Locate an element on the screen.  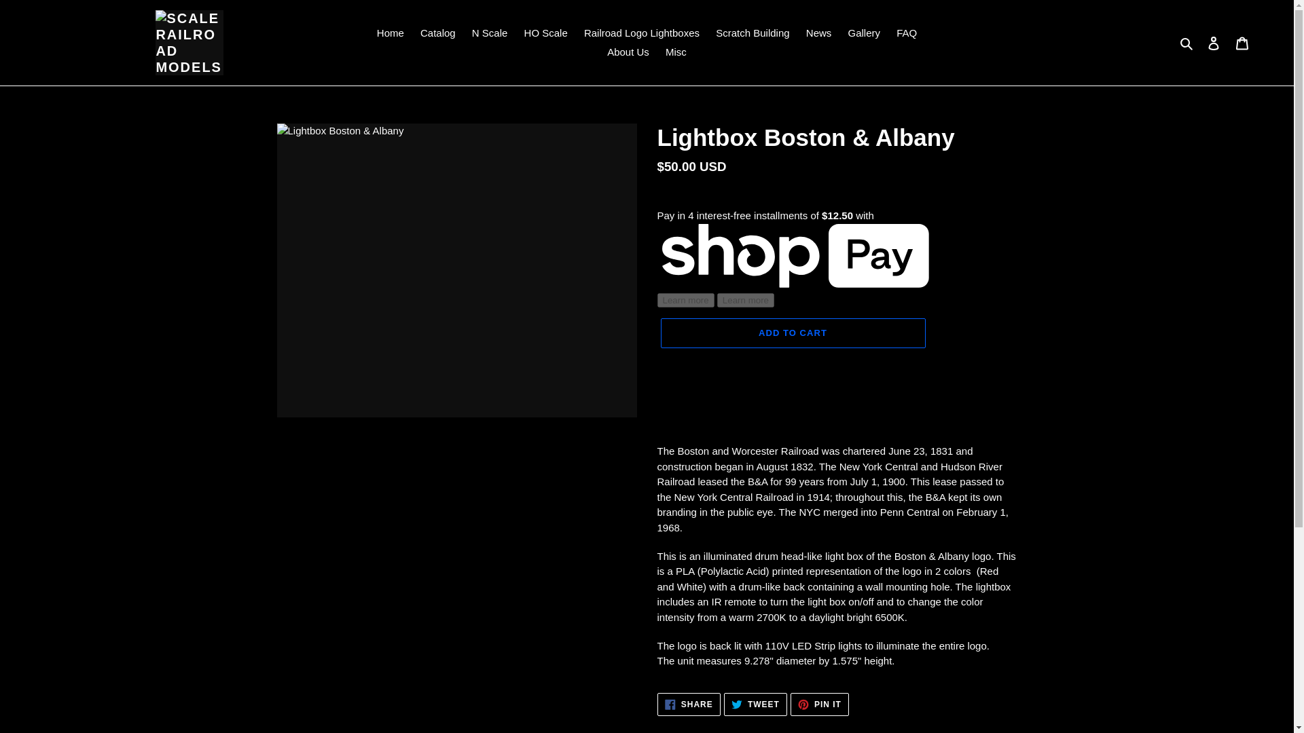
News is located at coordinates (490, 33).